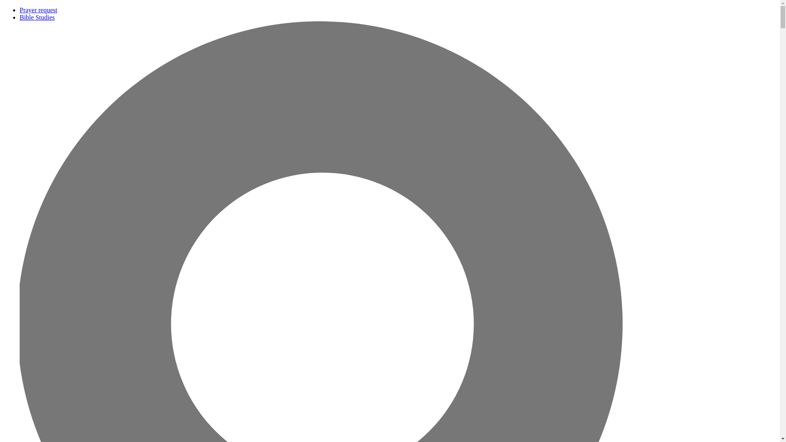 This screenshot has height=442, width=786. Describe the element at coordinates (38, 10) in the screenshot. I see `Prayer request` at that location.